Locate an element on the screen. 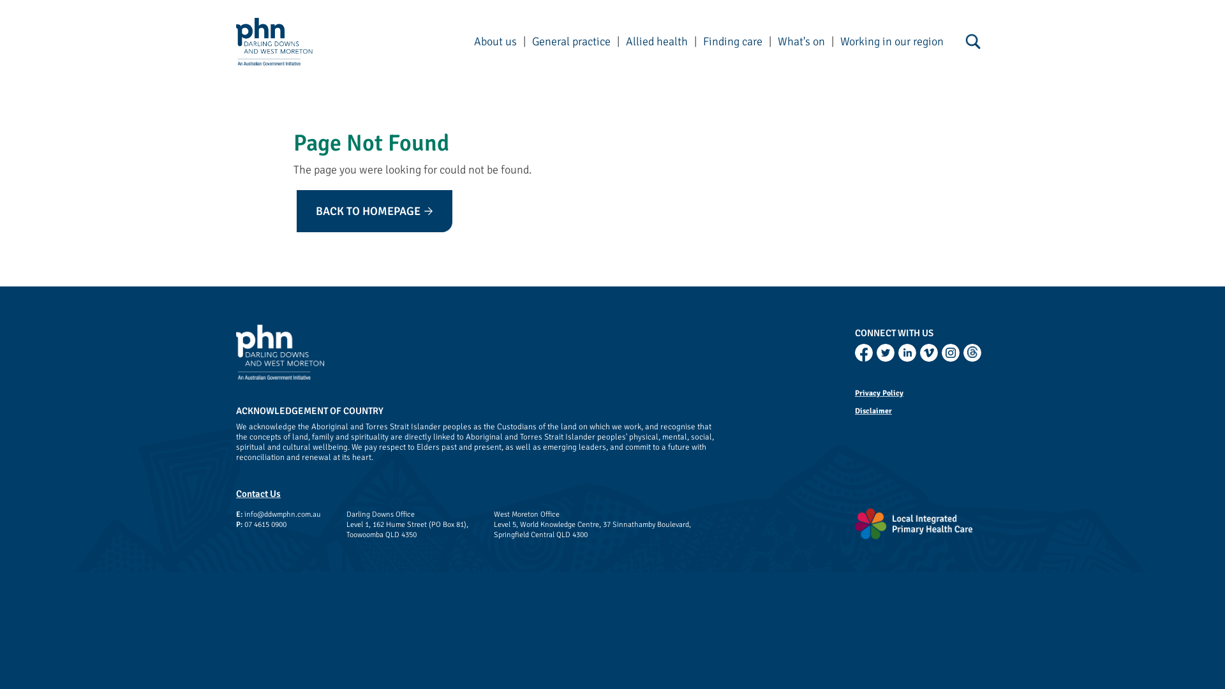 This screenshot has height=689, width=1225. Privacy Policy is located at coordinates (922, 393).